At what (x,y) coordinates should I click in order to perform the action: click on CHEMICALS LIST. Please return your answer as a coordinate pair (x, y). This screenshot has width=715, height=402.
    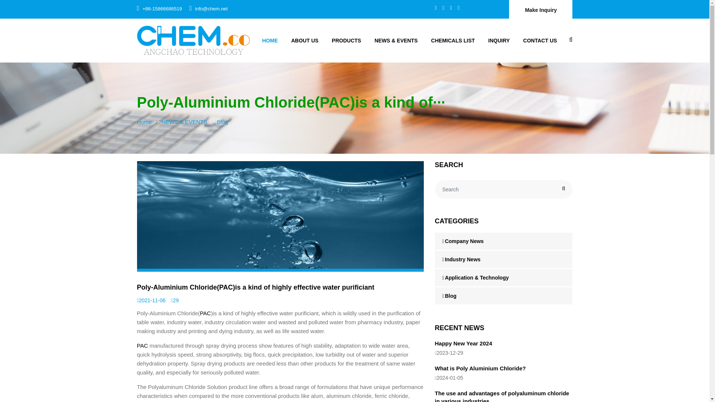
    Looking at the image, I should click on (453, 40).